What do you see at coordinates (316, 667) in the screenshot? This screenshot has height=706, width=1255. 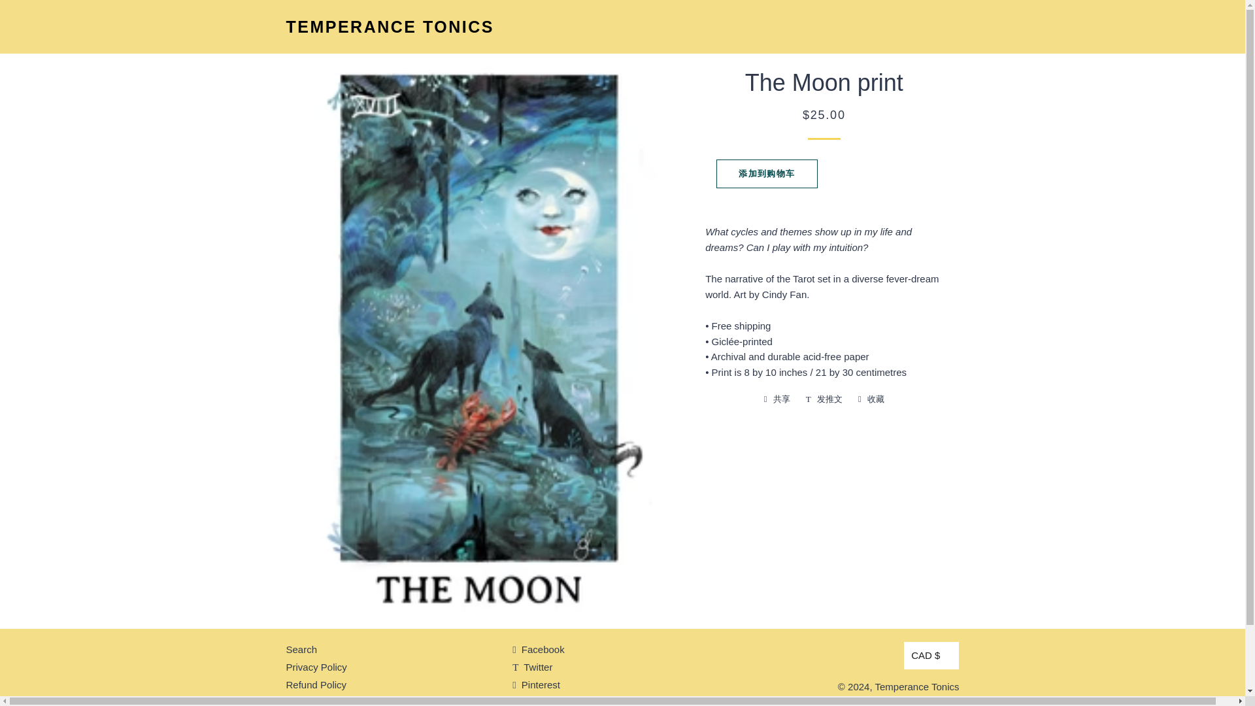 I see `Privacy Policy` at bounding box center [316, 667].